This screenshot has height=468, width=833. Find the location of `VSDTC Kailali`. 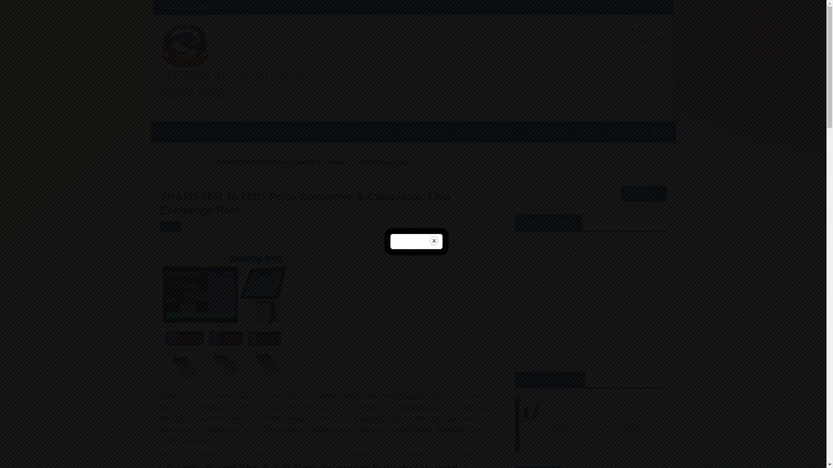

VSDTC Kailali is located at coordinates (229, 240).